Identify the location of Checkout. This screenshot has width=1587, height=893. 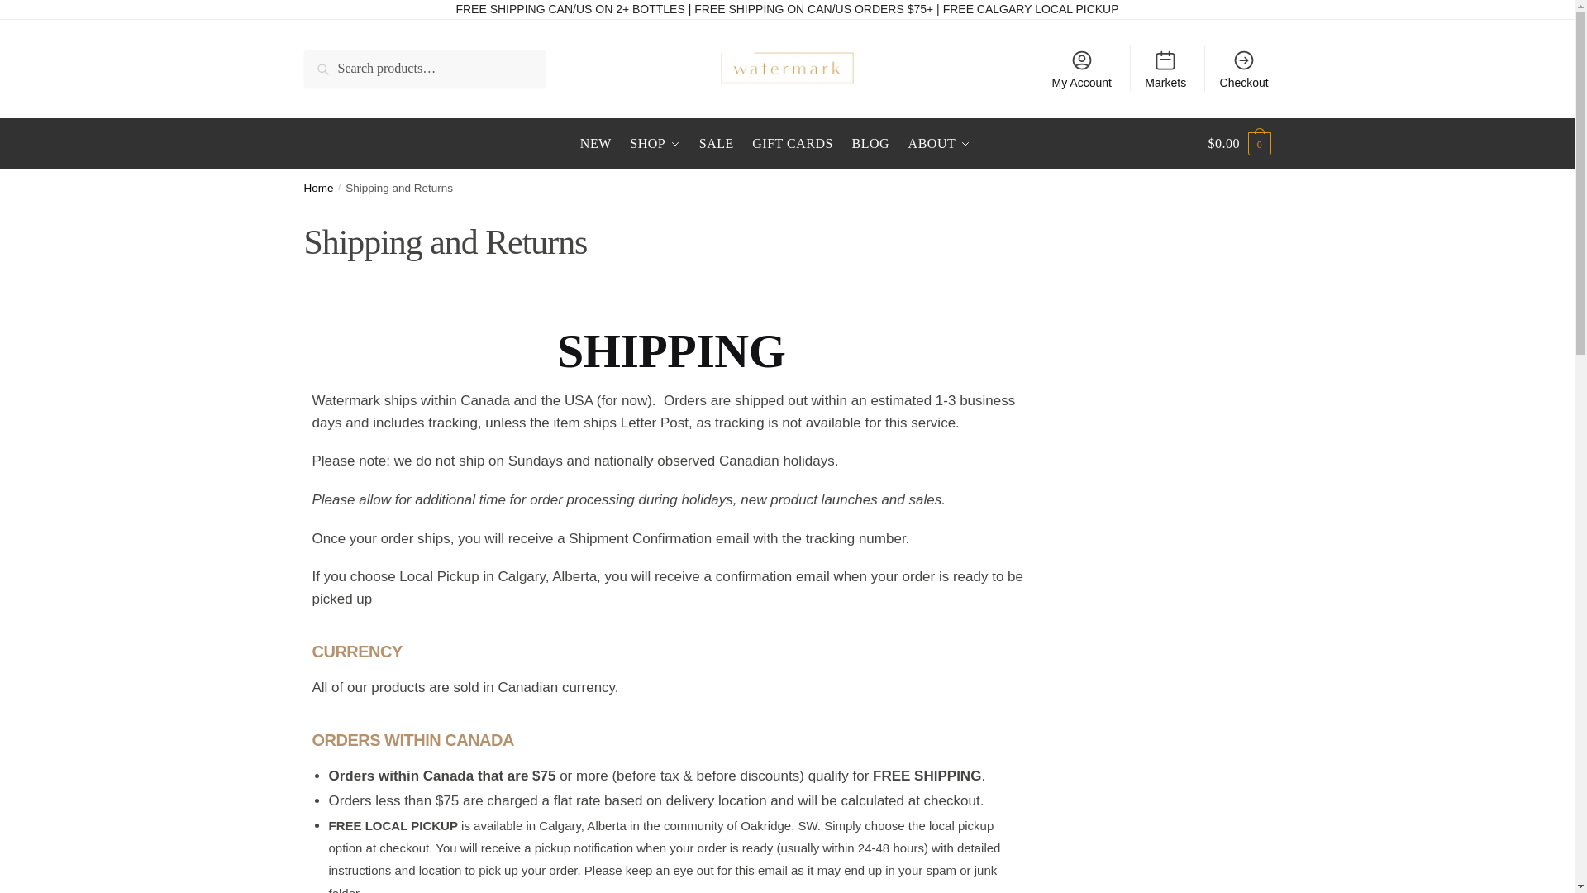
(1244, 69).